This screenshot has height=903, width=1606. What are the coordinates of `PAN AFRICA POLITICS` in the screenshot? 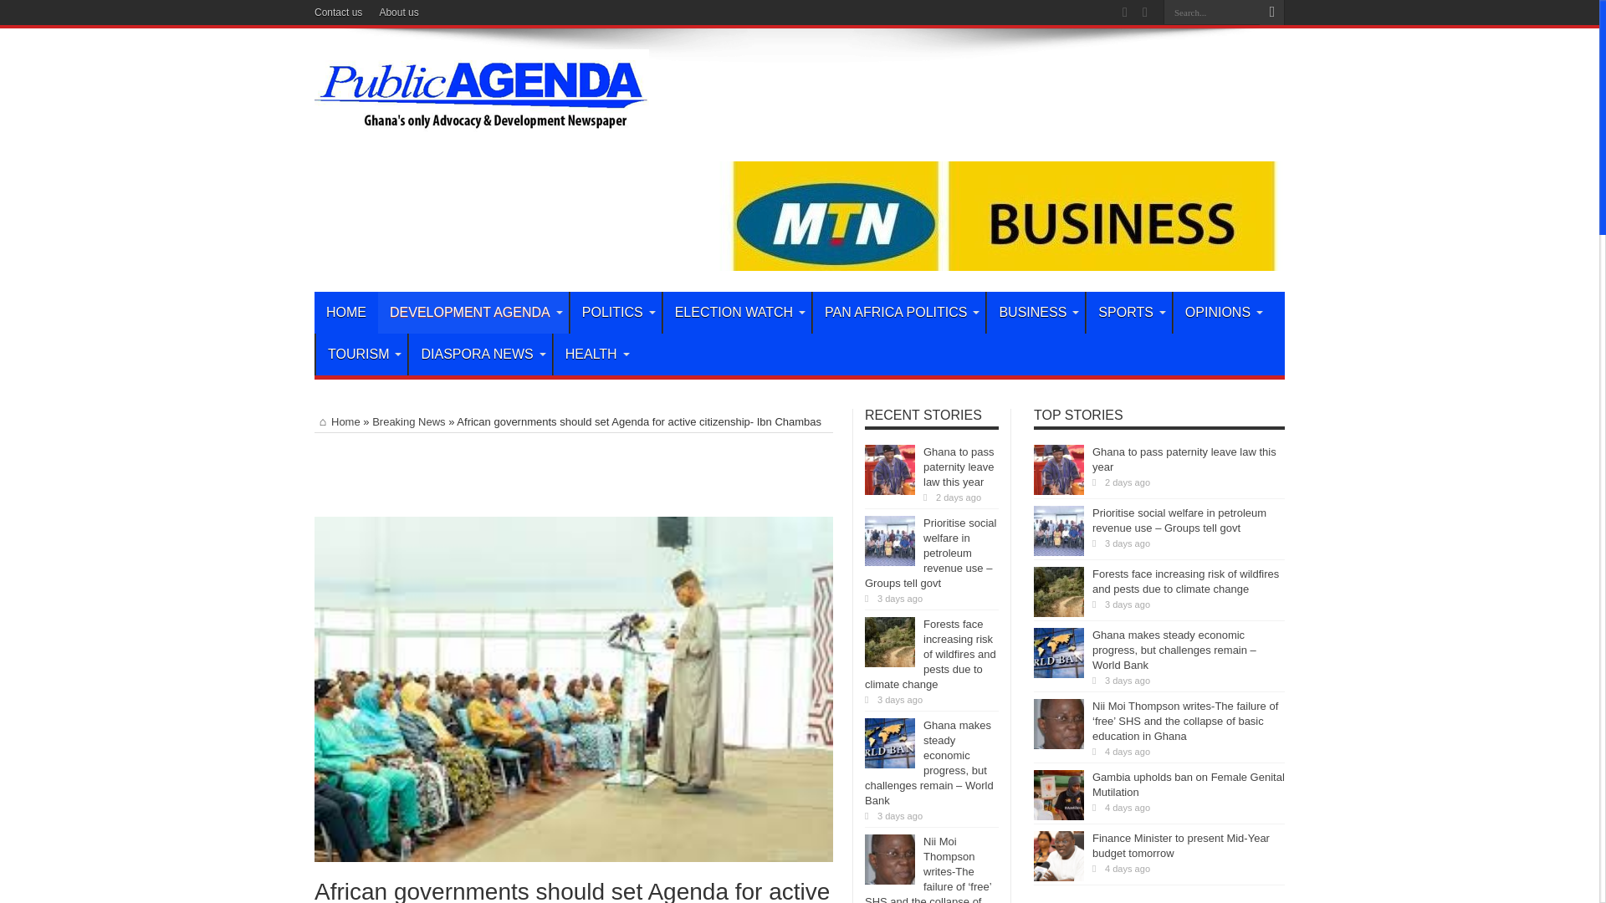 It's located at (898, 312).